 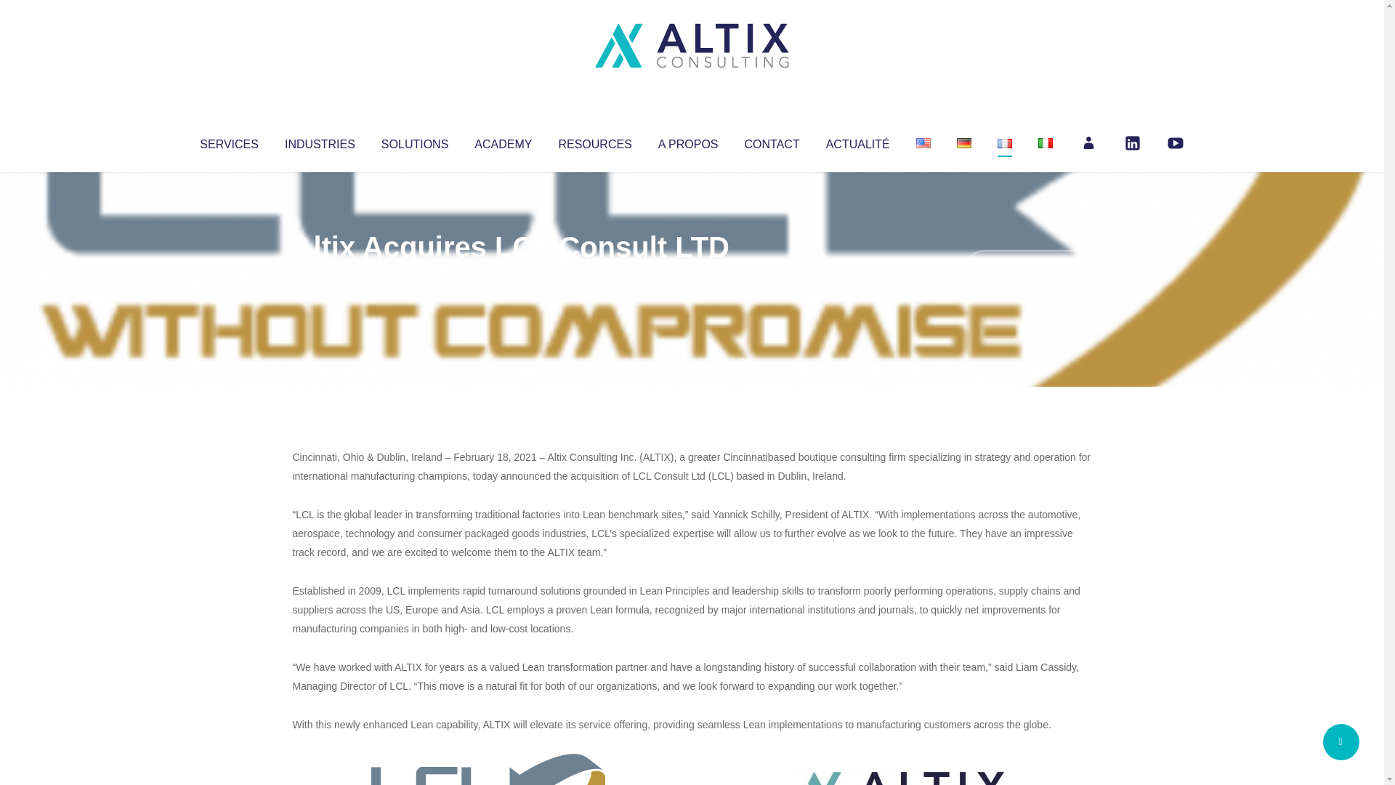 What do you see at coordinates (503, 141) in the screenshot?
I see `ACADEMY` at bounding box center [503, 141].